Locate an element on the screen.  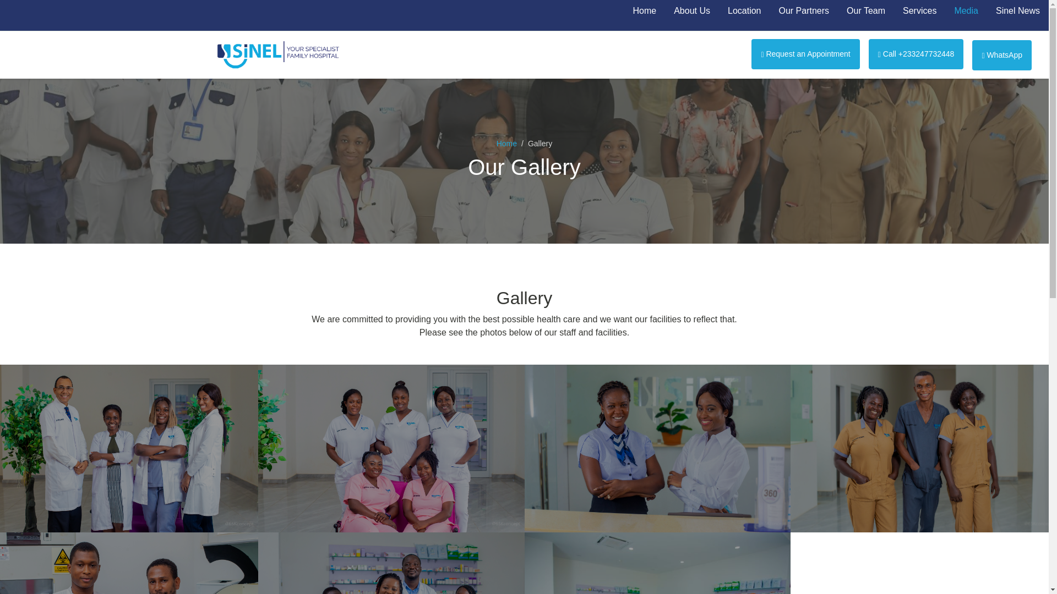
Our Partners is located at coordinates (804, 11).